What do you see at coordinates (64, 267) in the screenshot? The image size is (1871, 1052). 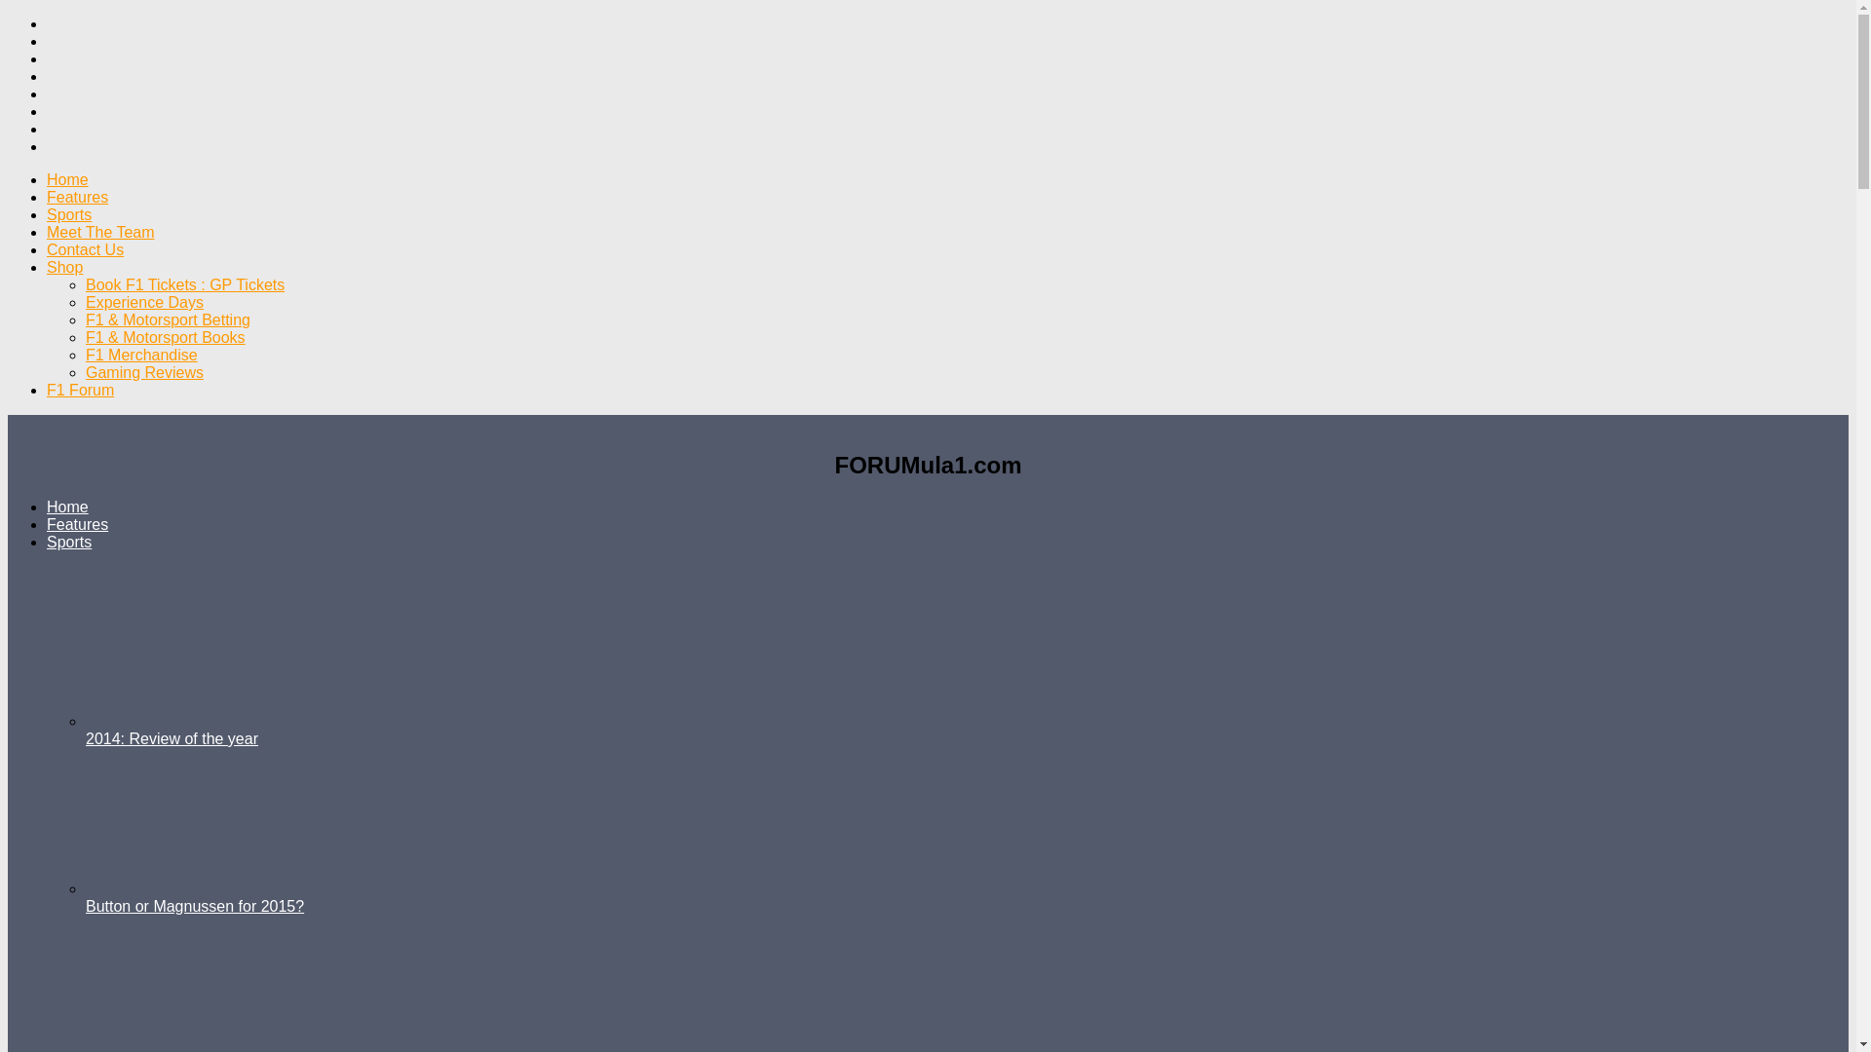 I see `Shop` at bounding box center [64, 267].